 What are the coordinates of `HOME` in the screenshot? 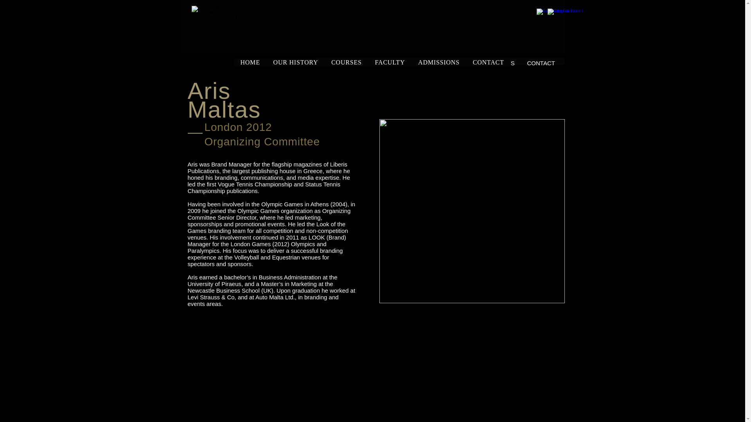 It's located at (250, 63).